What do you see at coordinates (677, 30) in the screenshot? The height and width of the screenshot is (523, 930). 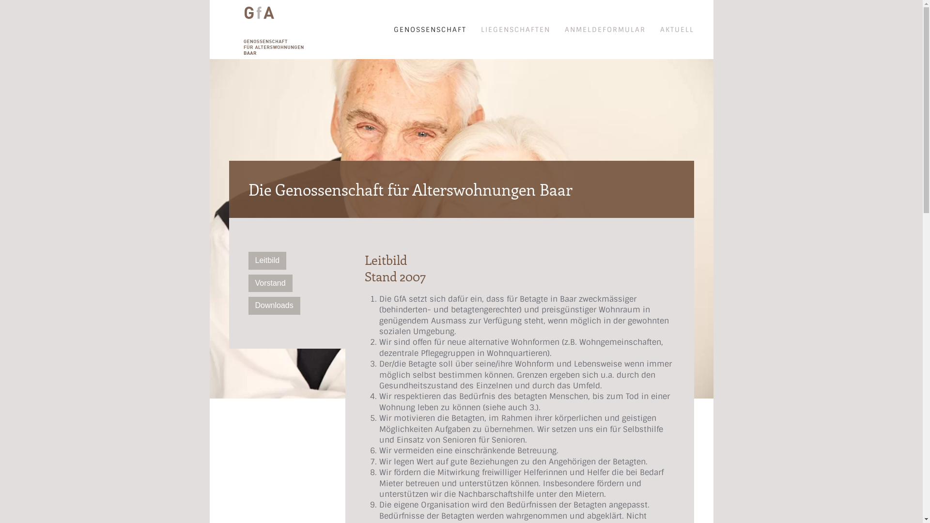 I see `AKTUELL` at bounding box center [677, 30].